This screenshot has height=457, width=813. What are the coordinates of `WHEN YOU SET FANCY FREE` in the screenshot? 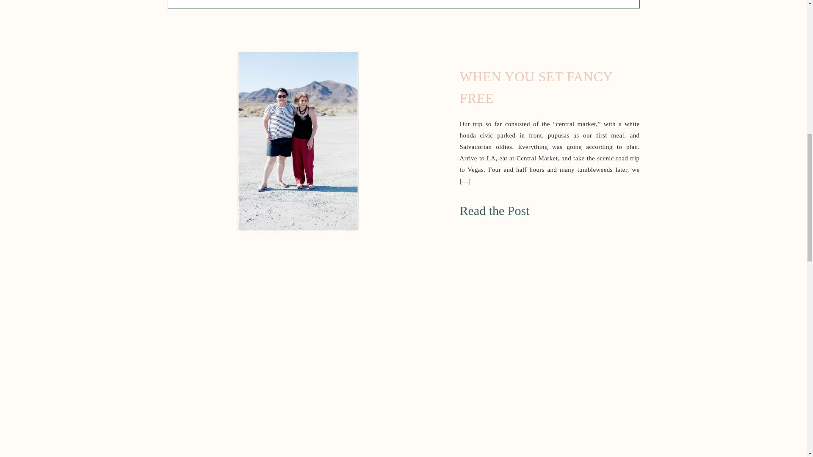 It's located at (536, 87).